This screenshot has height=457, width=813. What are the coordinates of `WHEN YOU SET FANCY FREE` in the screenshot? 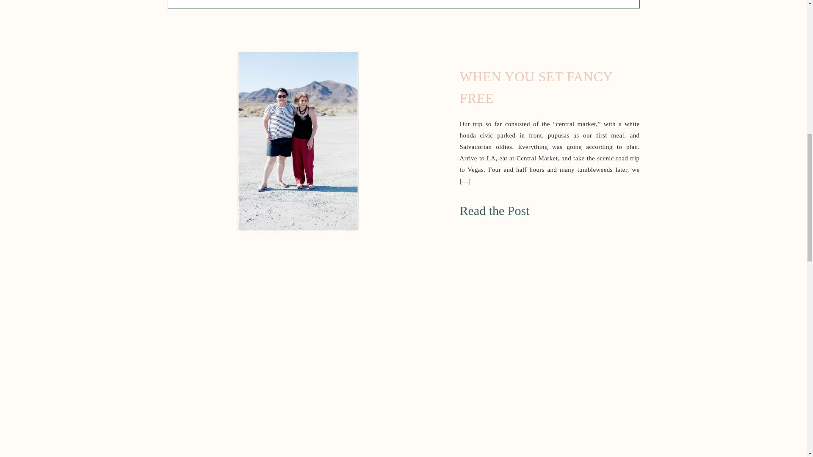 It's located at (536, 87).